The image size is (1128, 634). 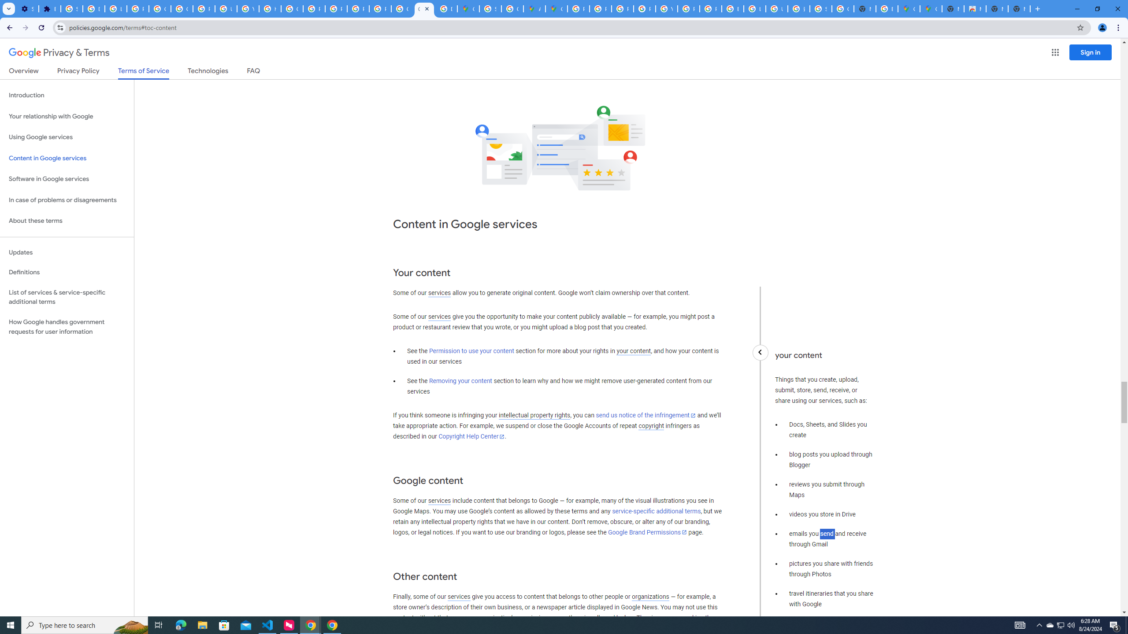 I want to click on Google Maps, so click(x=931, y=9).